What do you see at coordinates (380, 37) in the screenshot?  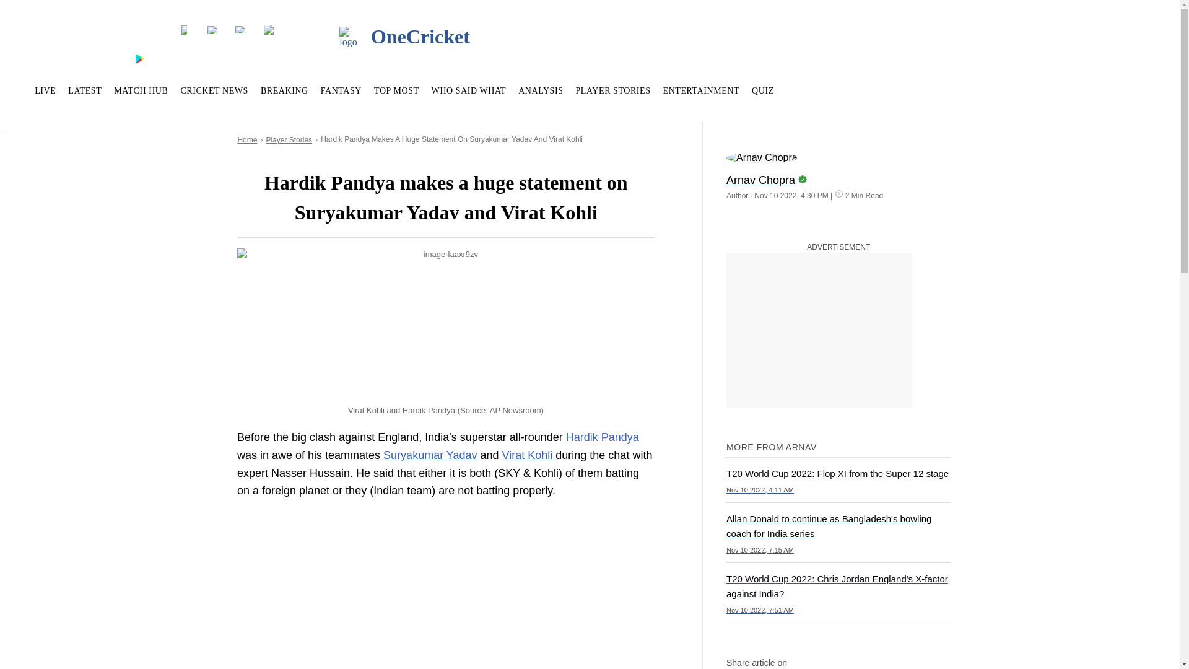 I see `OneCricket` at bounding box center [380, 37].